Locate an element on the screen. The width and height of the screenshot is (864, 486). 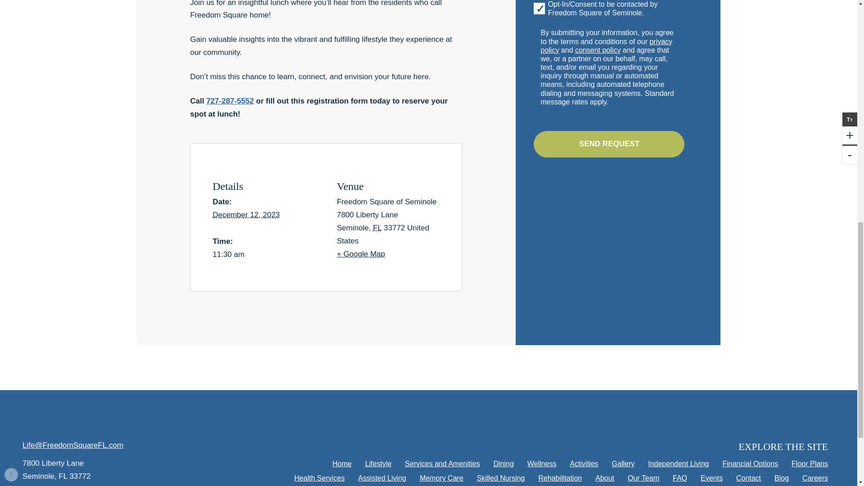
consent policy is located at coordinates (598, 49).